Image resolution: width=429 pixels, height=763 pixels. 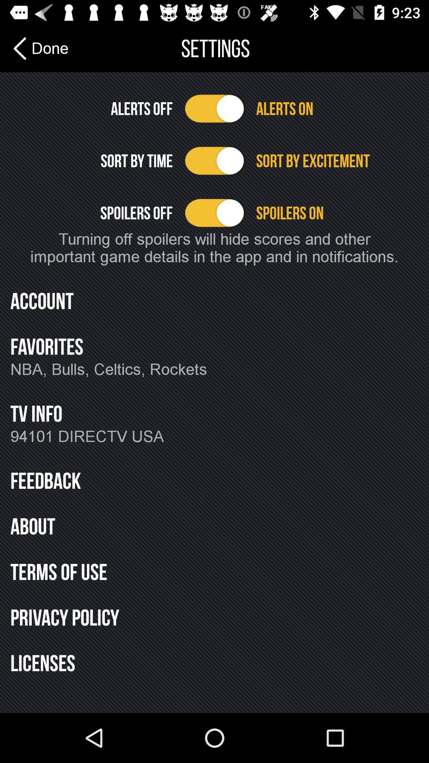 What do you see at coordinates (337, 108) in the screenshot?
I see `turn off the item above sort by excitement` at bounding box center [337, 108].